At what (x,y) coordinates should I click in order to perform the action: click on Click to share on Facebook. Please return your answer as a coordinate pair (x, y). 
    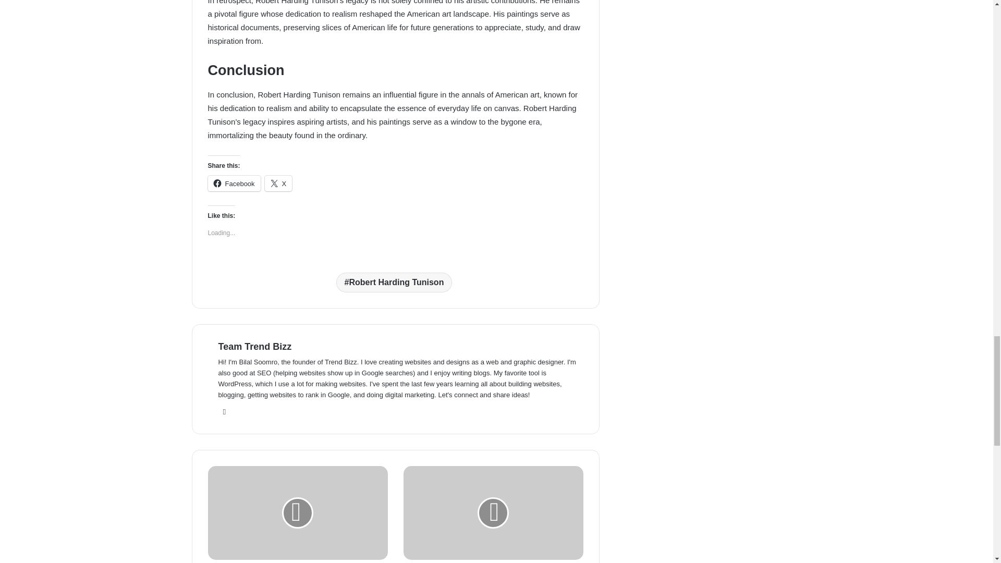
    Looking at the image, I should click on (234, 183).